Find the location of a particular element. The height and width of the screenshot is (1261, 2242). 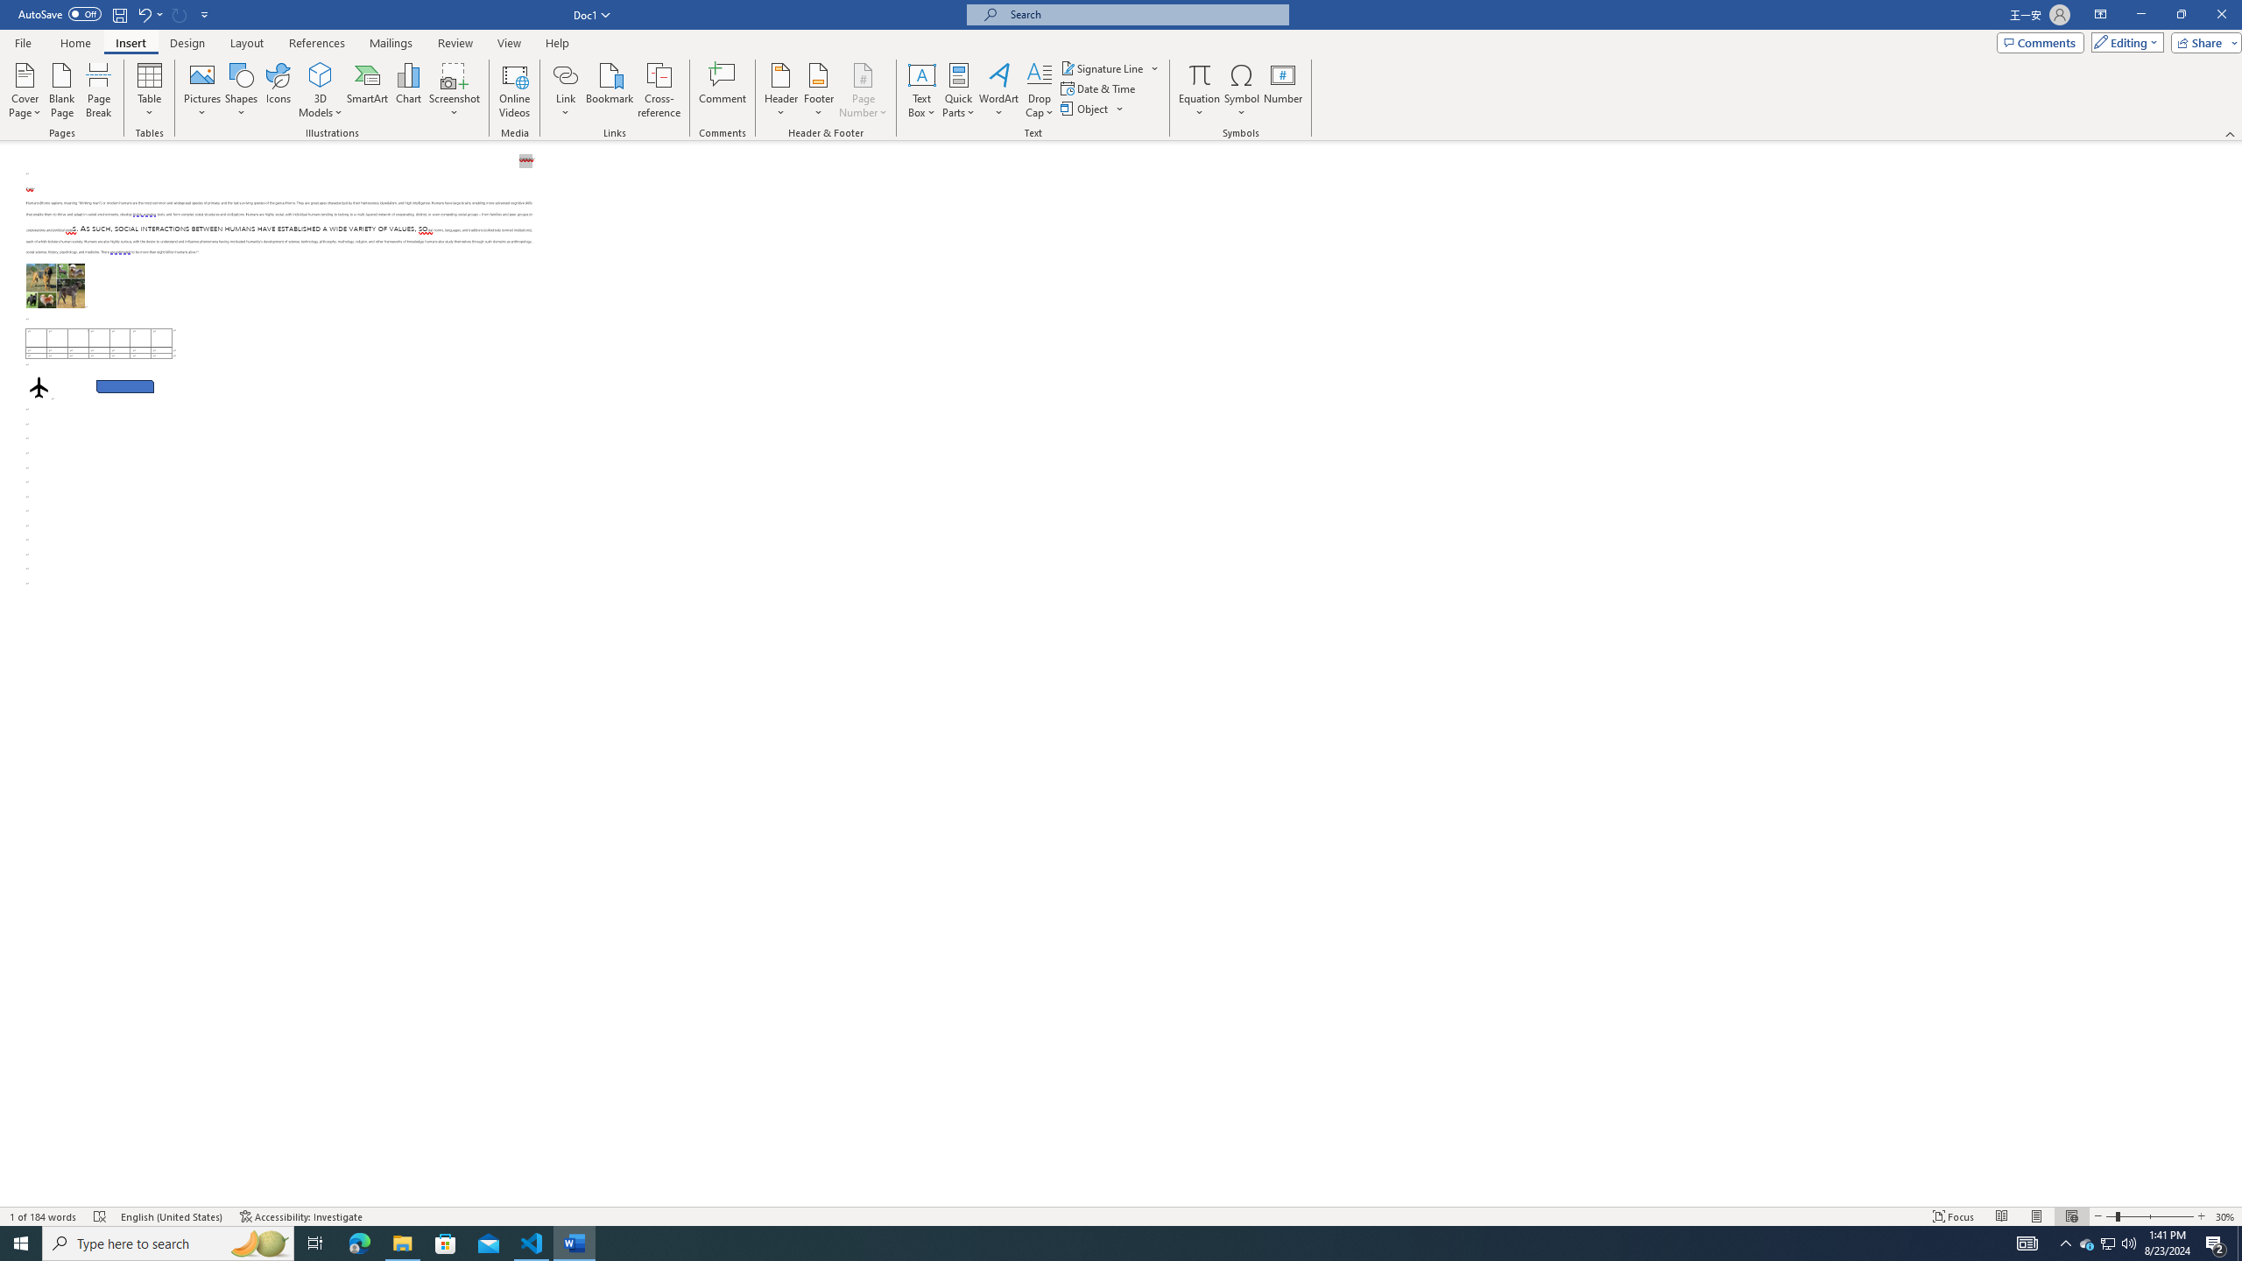

Close is located at coordinates (2221, 15).